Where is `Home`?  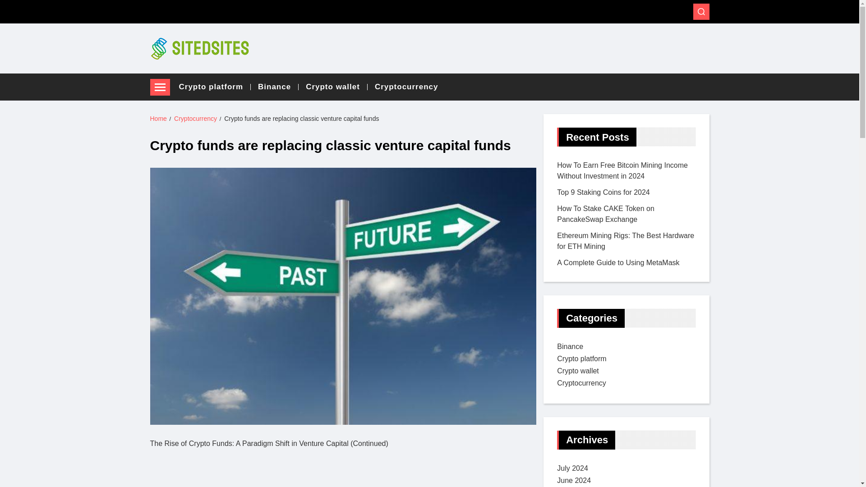
Home is located at coordinates (158, 118).